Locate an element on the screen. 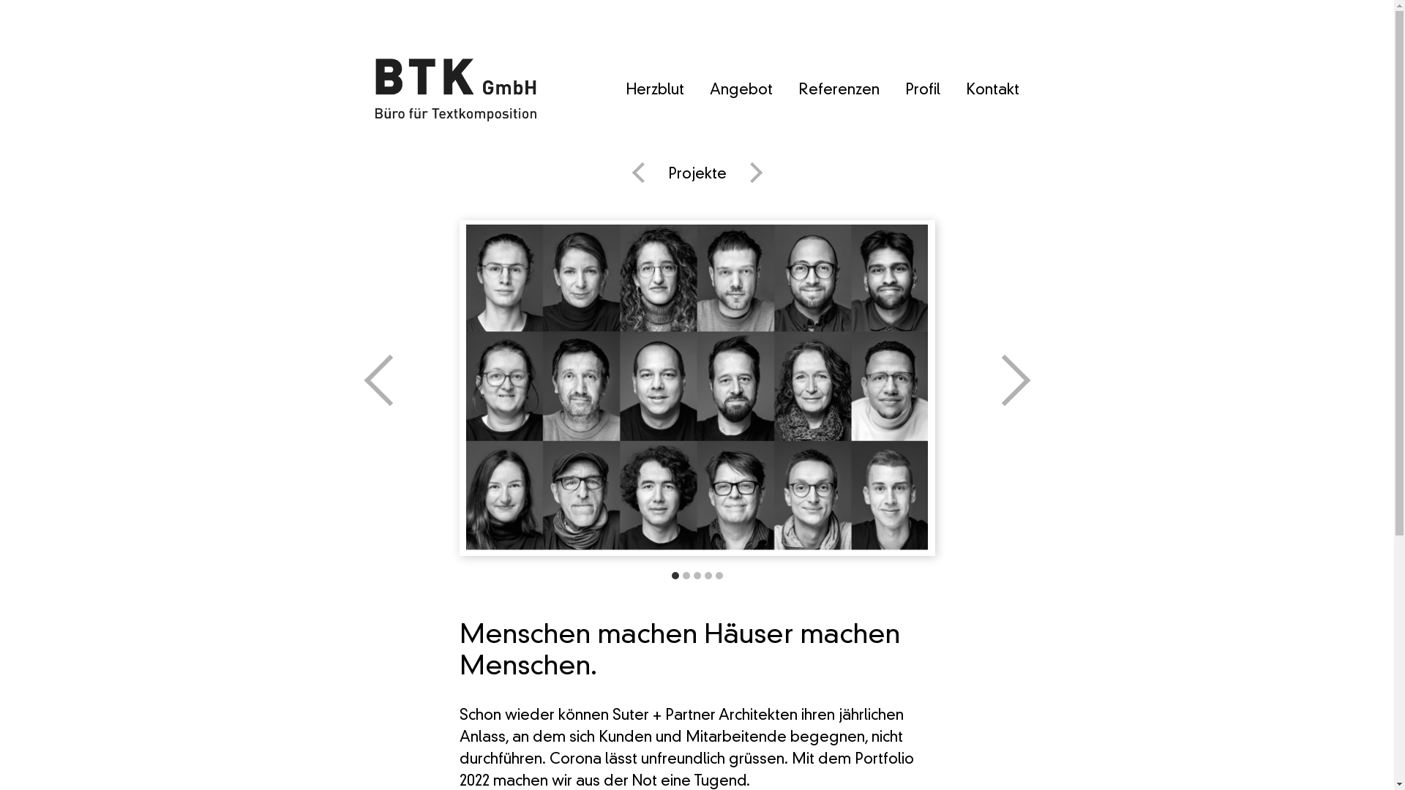 This screenshot has width=1405, height=790. Herzblut is located at coordinates (654, 91).